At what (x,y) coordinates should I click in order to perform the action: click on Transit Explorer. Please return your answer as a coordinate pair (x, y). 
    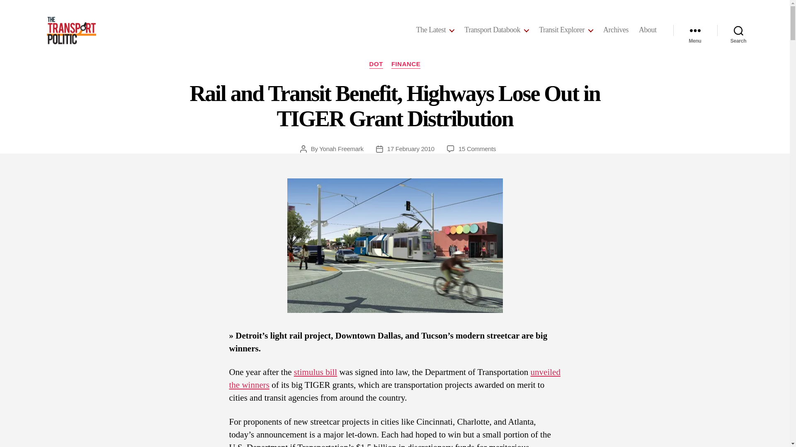
    Looking at the image, I should click on (565, 30).